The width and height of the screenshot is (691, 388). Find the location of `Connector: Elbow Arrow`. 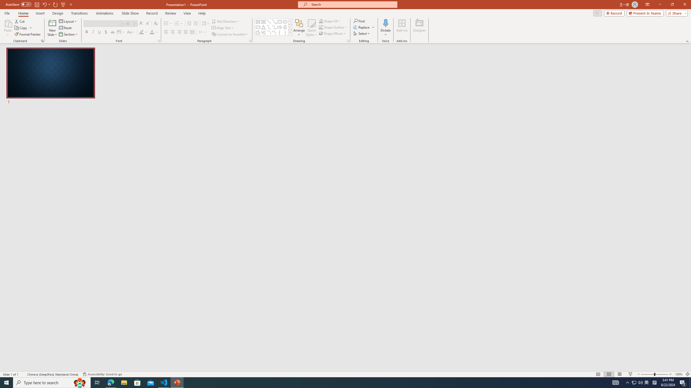

Connector: Elbow Arrow is located at coordinates (274, 27).